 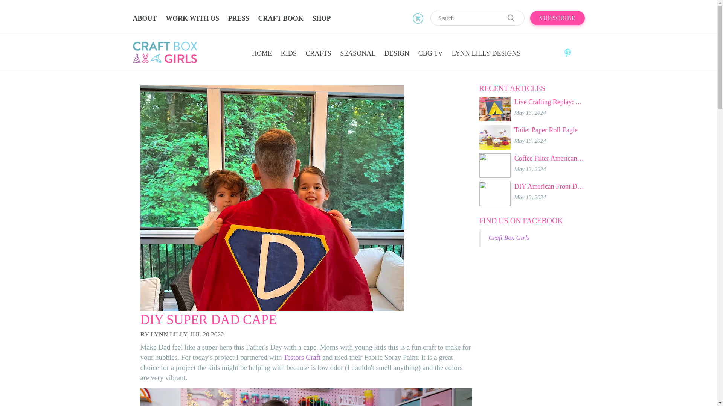 What do you see at coordinates (192, 19) in the screenshot?
I see `WORK WITH US` at bounding box center [192, 19].